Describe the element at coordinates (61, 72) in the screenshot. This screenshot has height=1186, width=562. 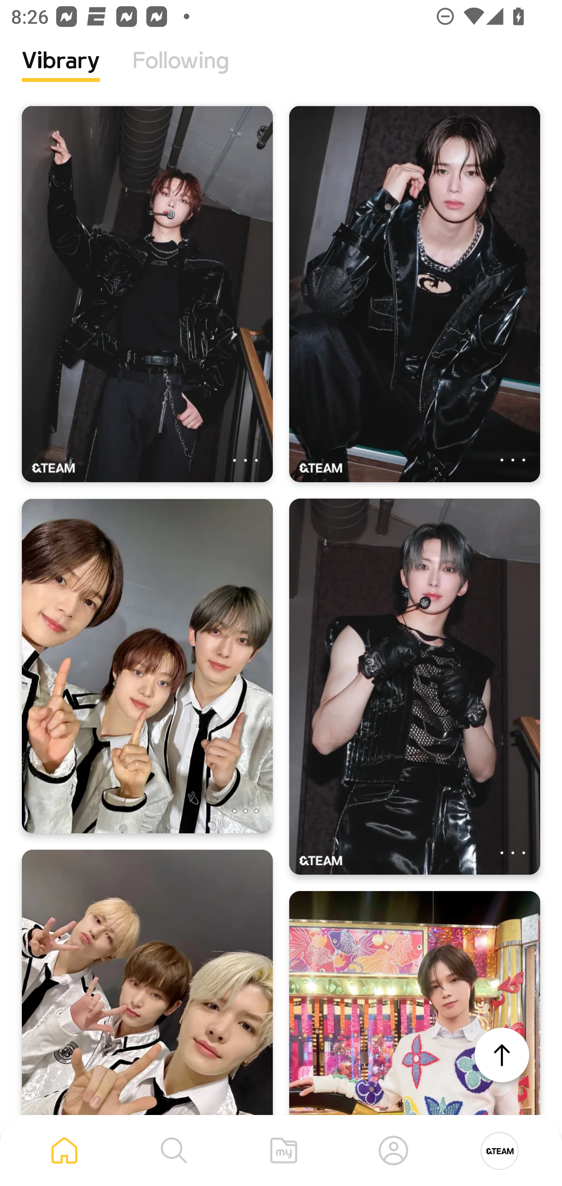
I see `Vibrary` at that location.